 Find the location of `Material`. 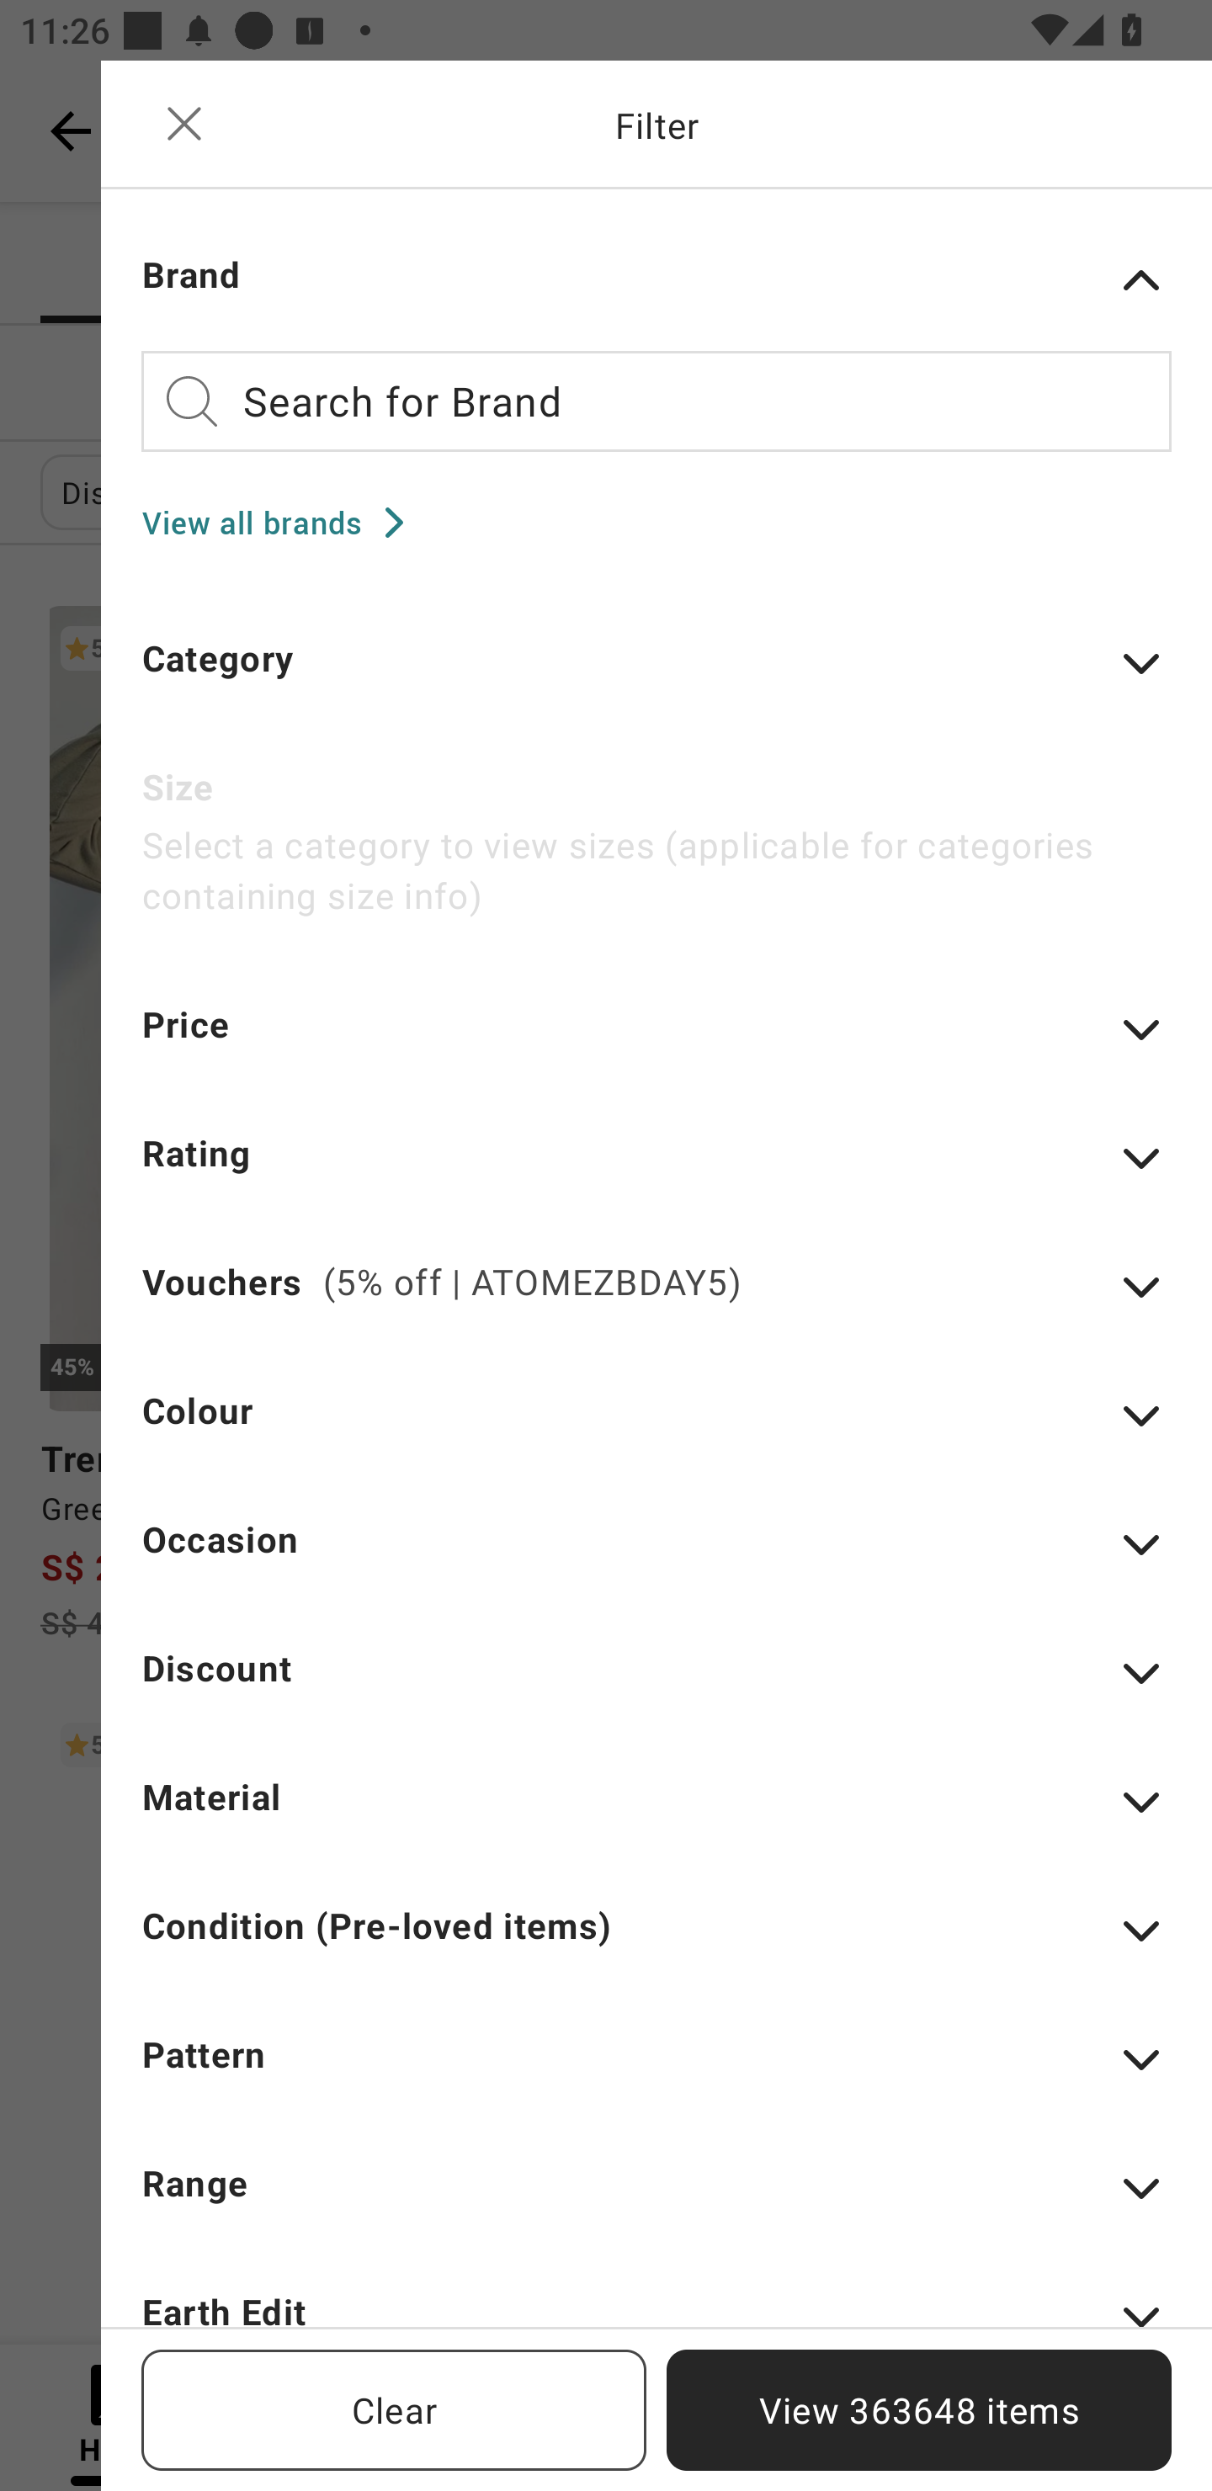

Material is located at coordinates (656, 1816).